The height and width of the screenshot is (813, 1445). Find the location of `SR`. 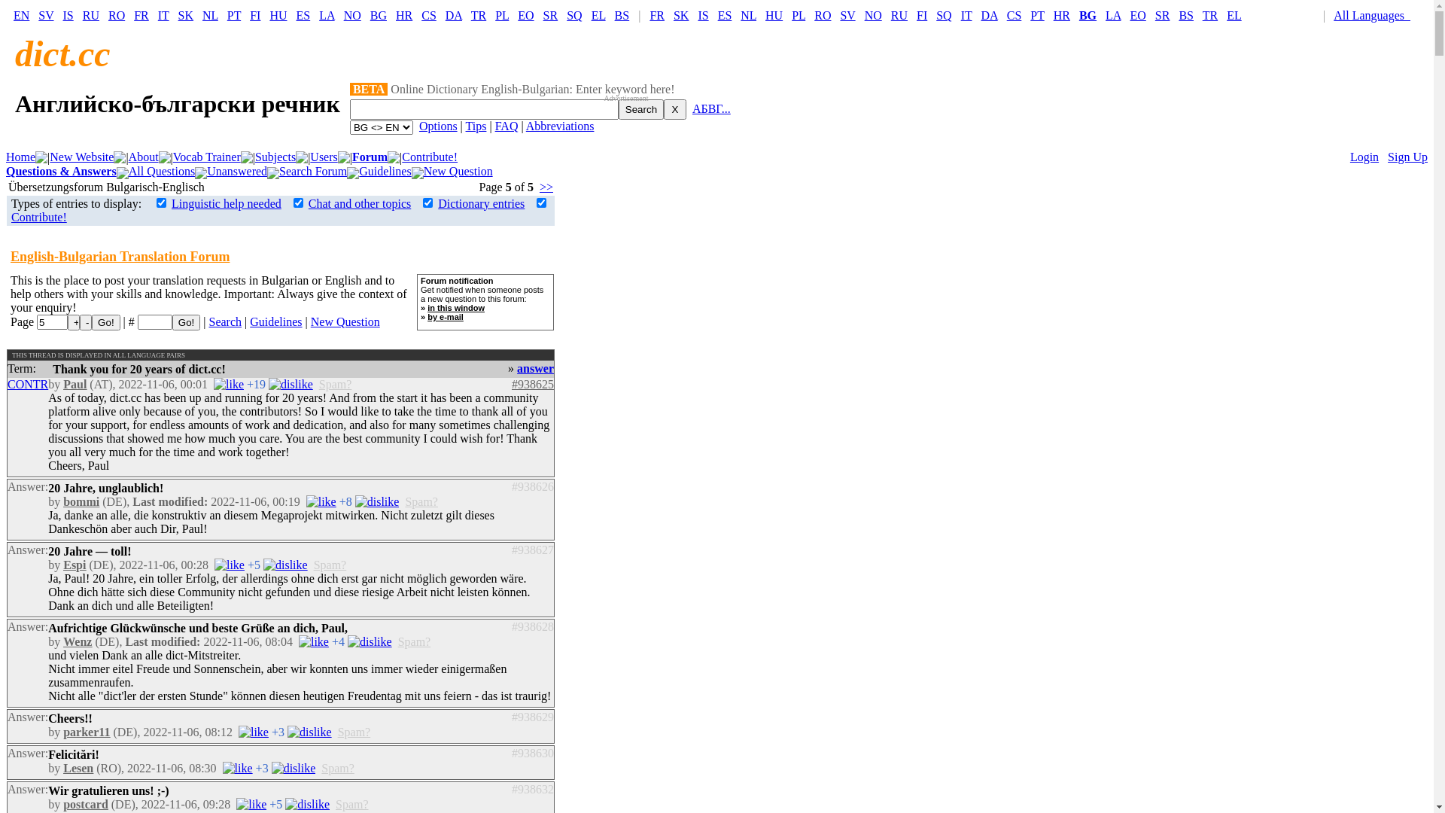

SR is located at coordinates (551, 15).